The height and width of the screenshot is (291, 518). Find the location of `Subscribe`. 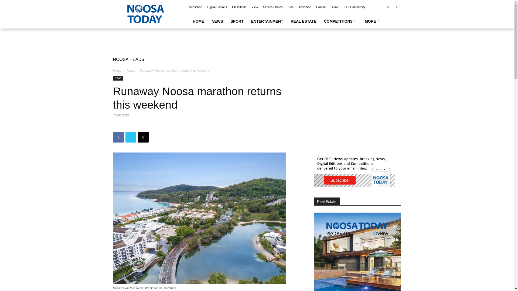

Subscribe is located at coordinates (195, 7).